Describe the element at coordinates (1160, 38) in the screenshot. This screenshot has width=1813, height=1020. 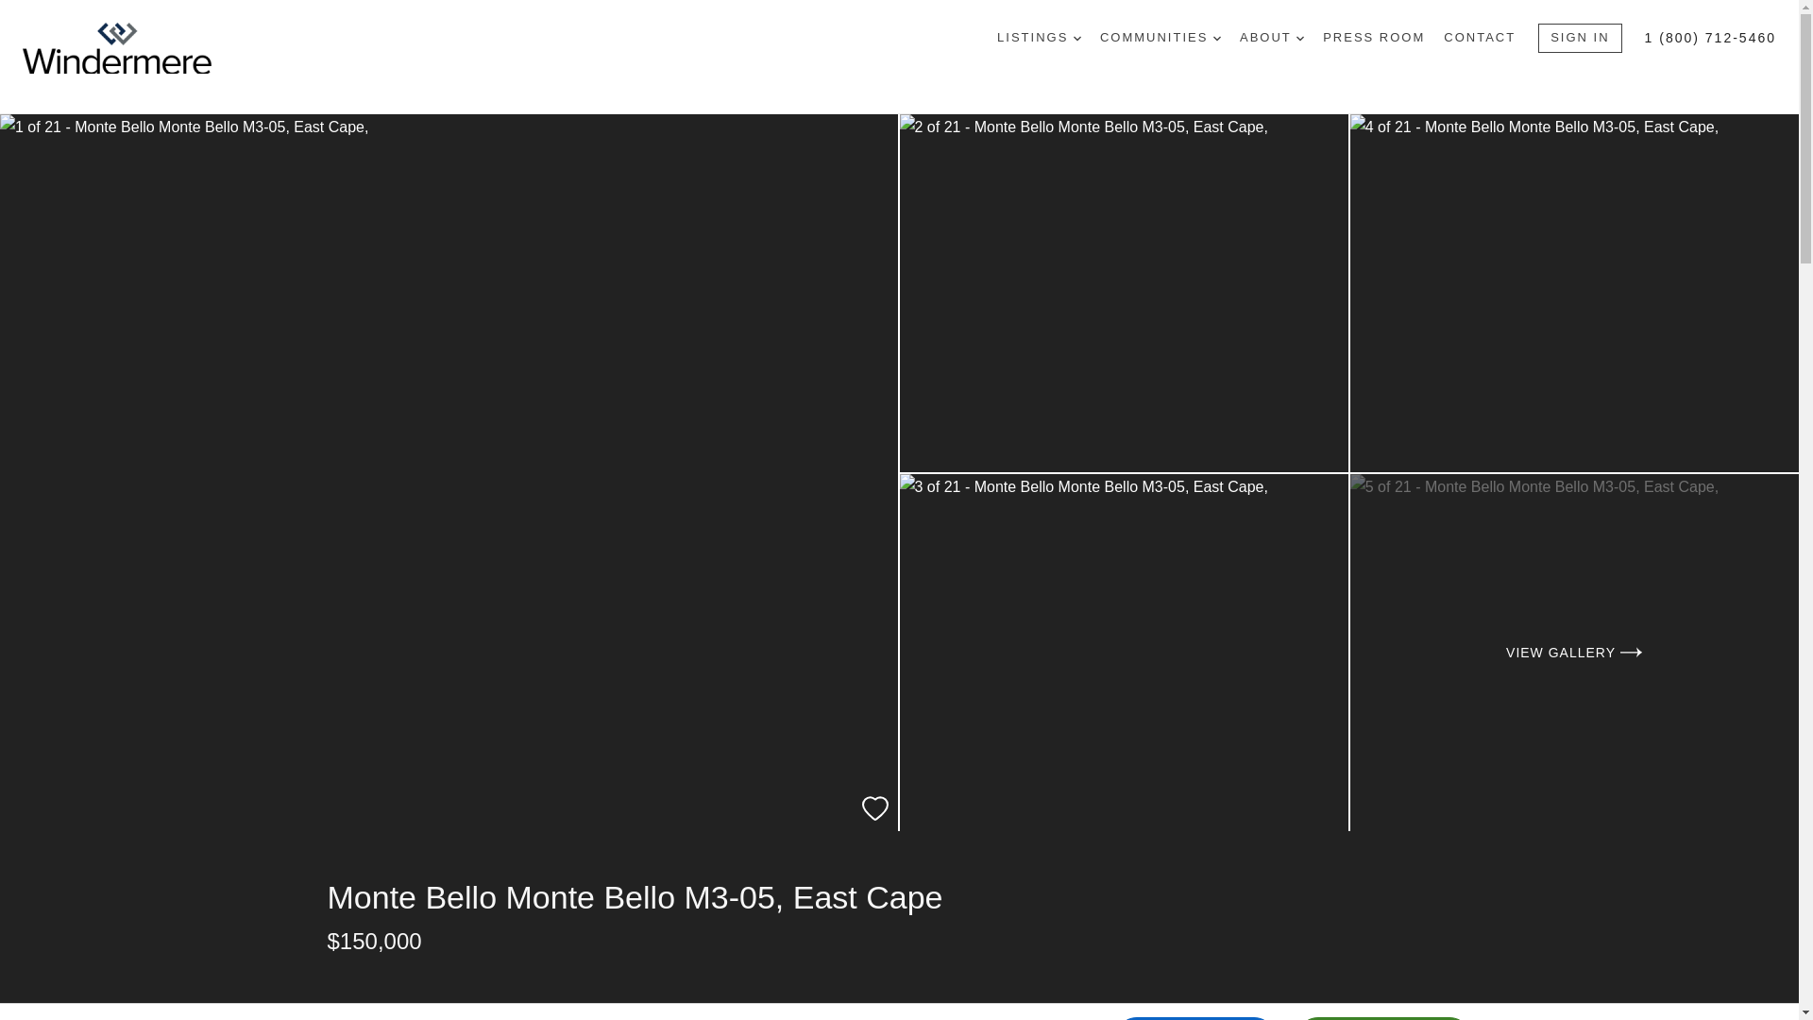
I see `COMMUNITIES DROPDOWN ARROW` at that location.